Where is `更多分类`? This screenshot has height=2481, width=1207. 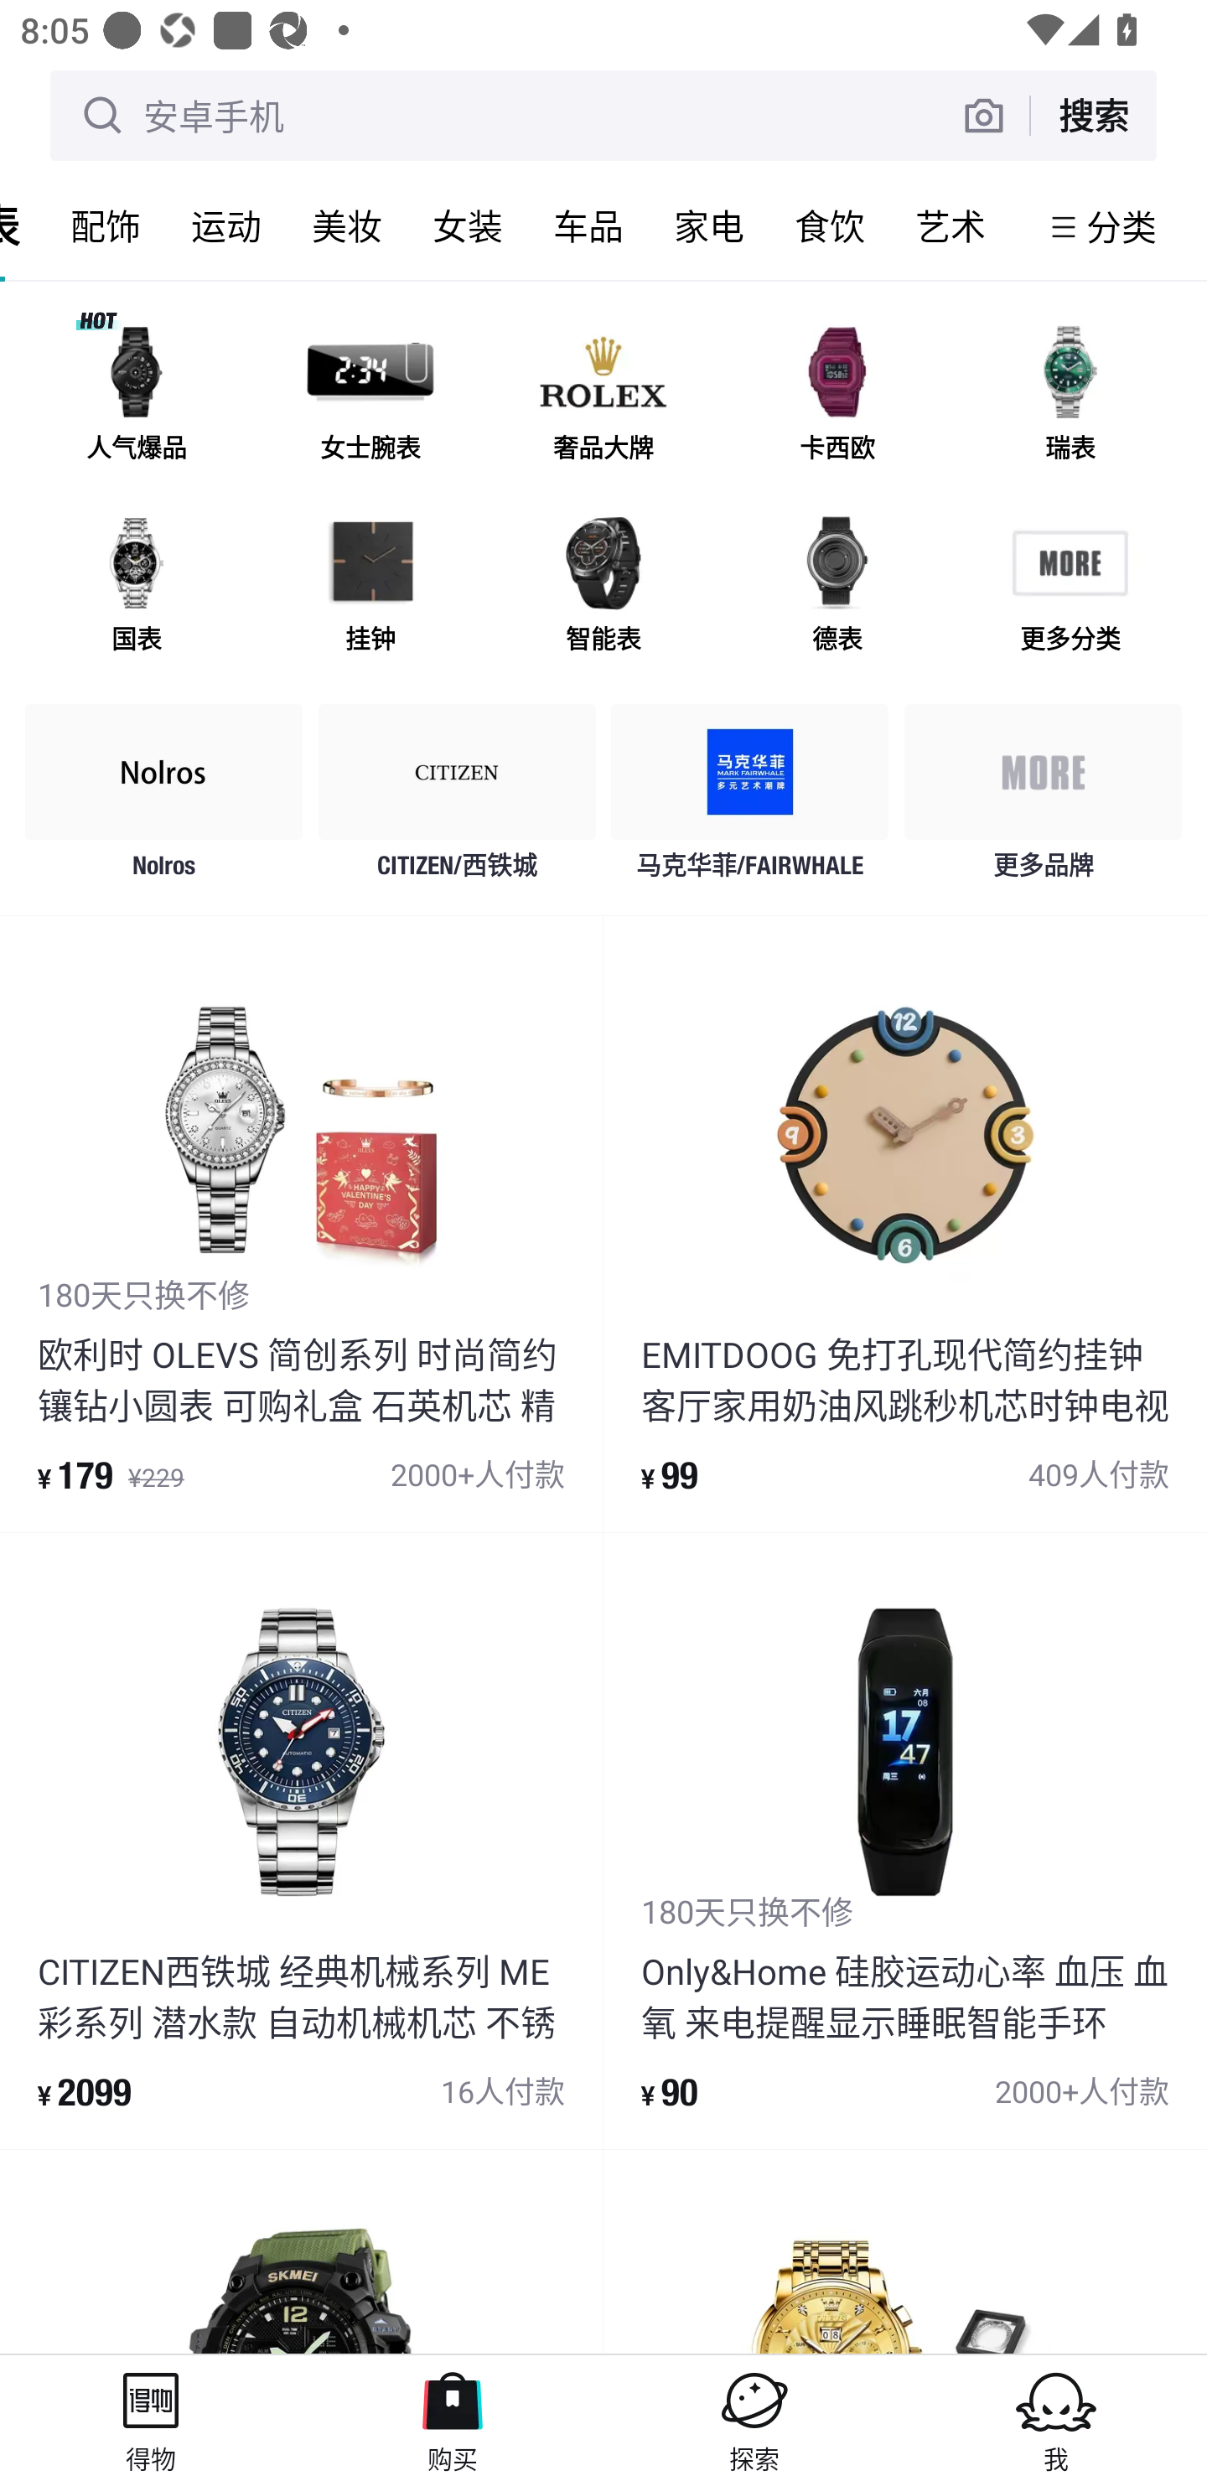
更多分类 is located at coordinates (1070, 588).